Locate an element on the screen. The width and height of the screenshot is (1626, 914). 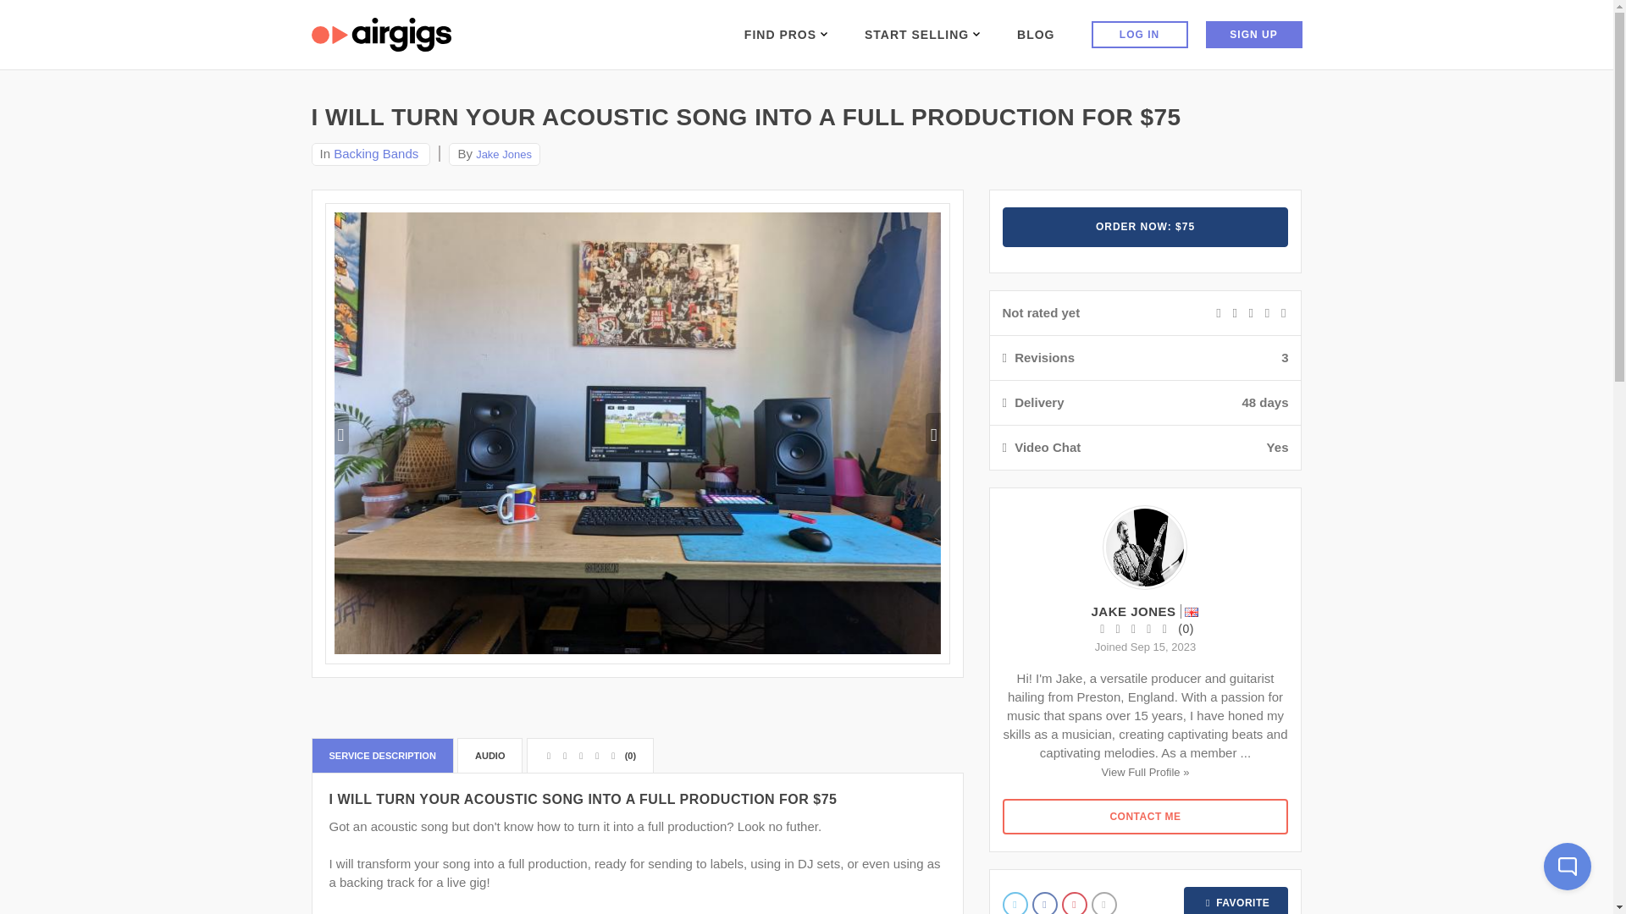
FIND PROS is located at coordinates (786, 34).